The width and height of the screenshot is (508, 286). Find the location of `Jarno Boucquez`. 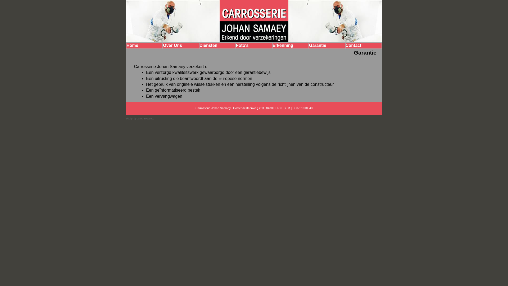

Jarno Boucquez is located at coordinates (146, 119).